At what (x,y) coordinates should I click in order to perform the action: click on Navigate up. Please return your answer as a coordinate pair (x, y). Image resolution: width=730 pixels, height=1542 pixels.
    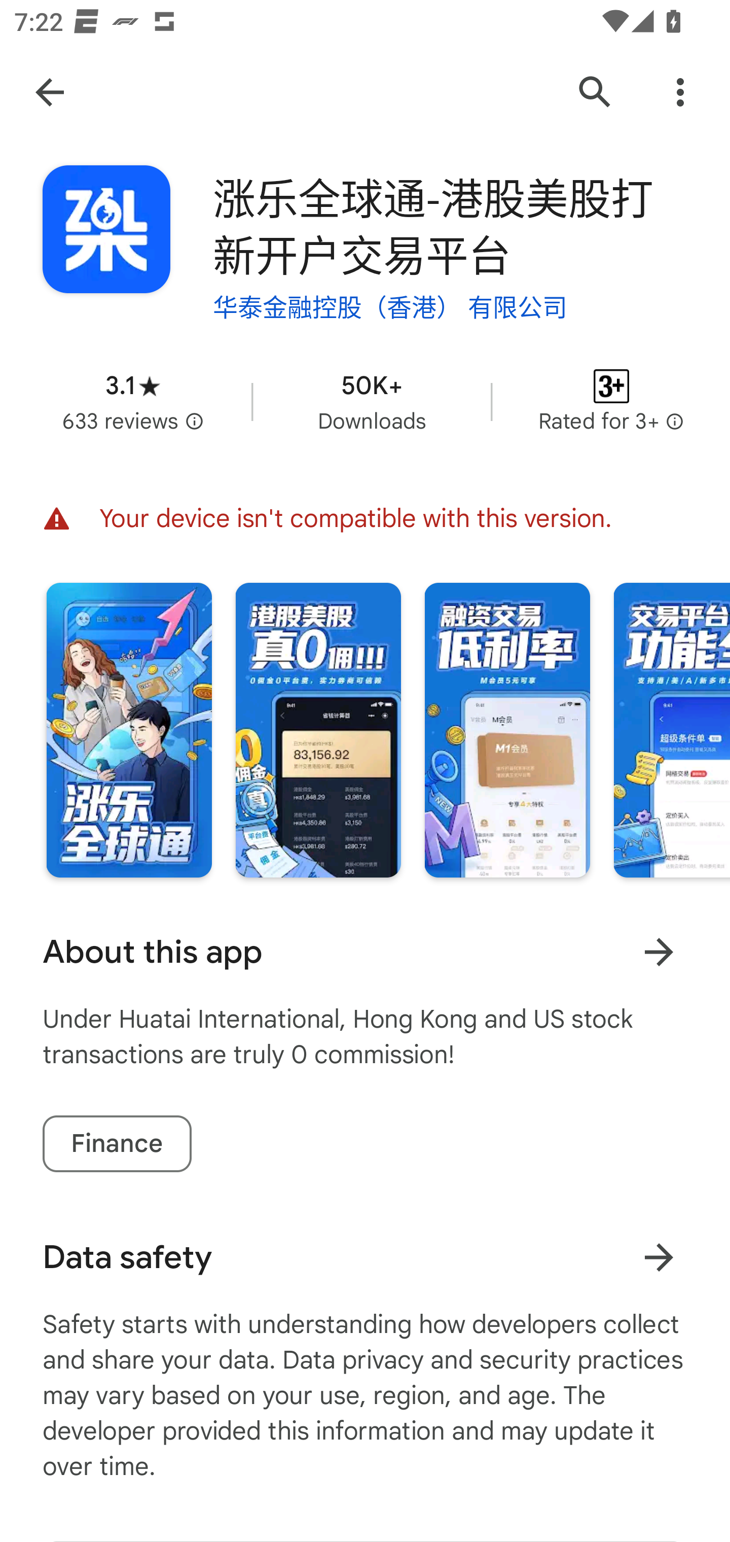
    Looking at the image, I should click on (50, 92).